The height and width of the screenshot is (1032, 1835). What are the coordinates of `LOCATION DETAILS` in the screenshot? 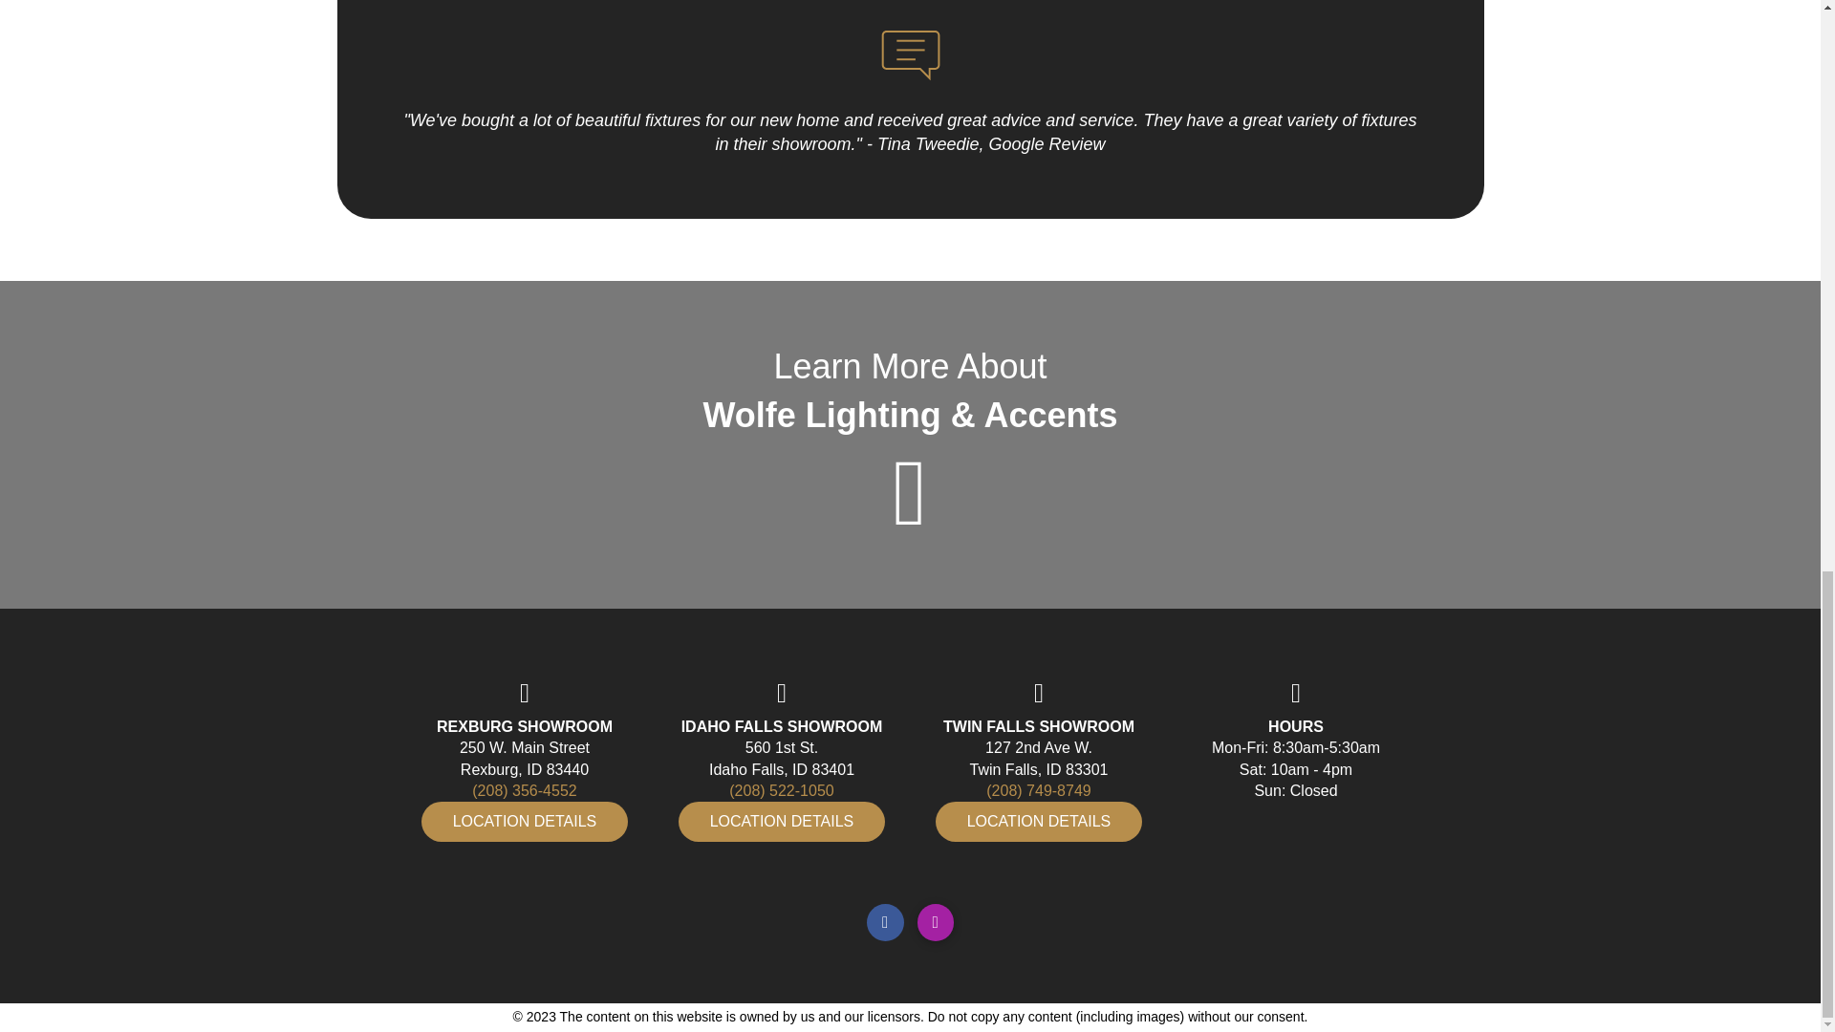 It's located at (526, 822).